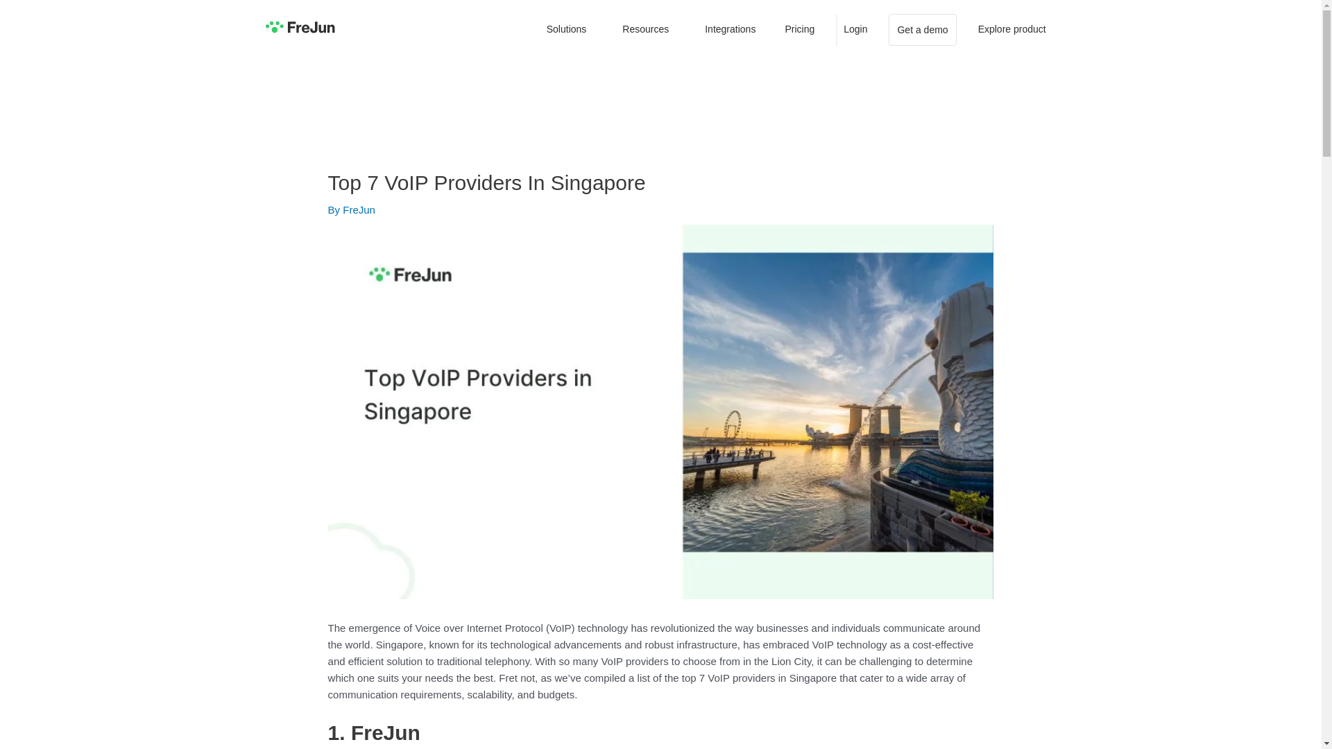 This screenshot has height=749, width=1332. What do you see at coordinates (359, 209) in the screenshot?
I see `FreJun` at bounding box center [359, 209].